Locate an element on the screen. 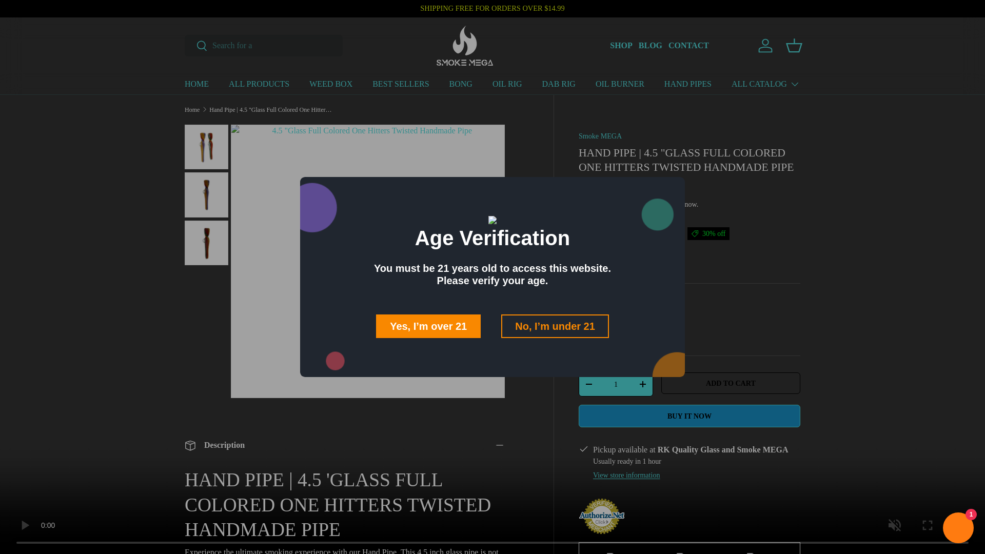 The width and height of the screenshot is (985, 554). BLOG is located at coordinates (650, 45).